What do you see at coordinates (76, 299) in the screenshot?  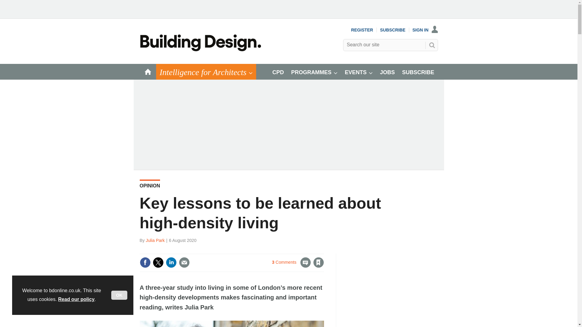 I see `Read our policy` at bounding box center [76, 299].